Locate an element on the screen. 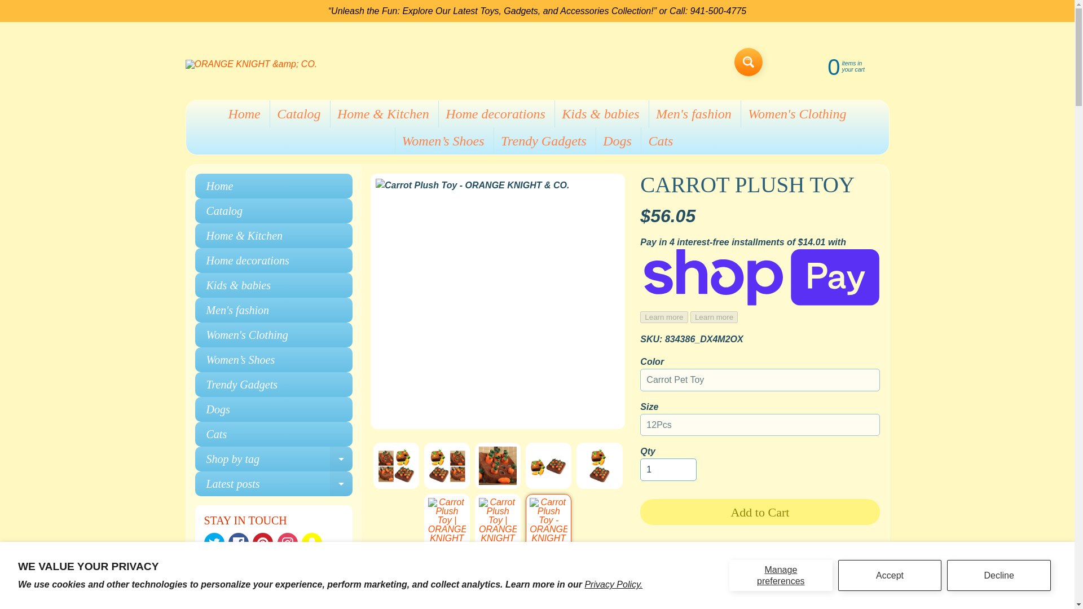 This screenshot has width=1083, height=609. Privacy Policy. is located at coordinates (613, 584).